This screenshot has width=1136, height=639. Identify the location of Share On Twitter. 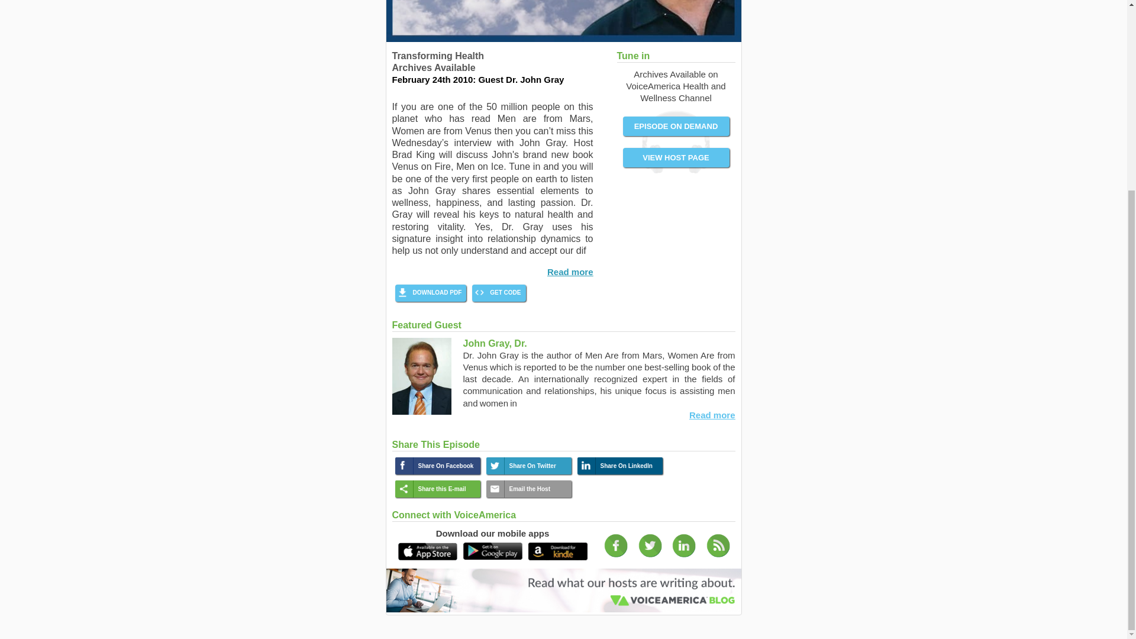
(537, 466).